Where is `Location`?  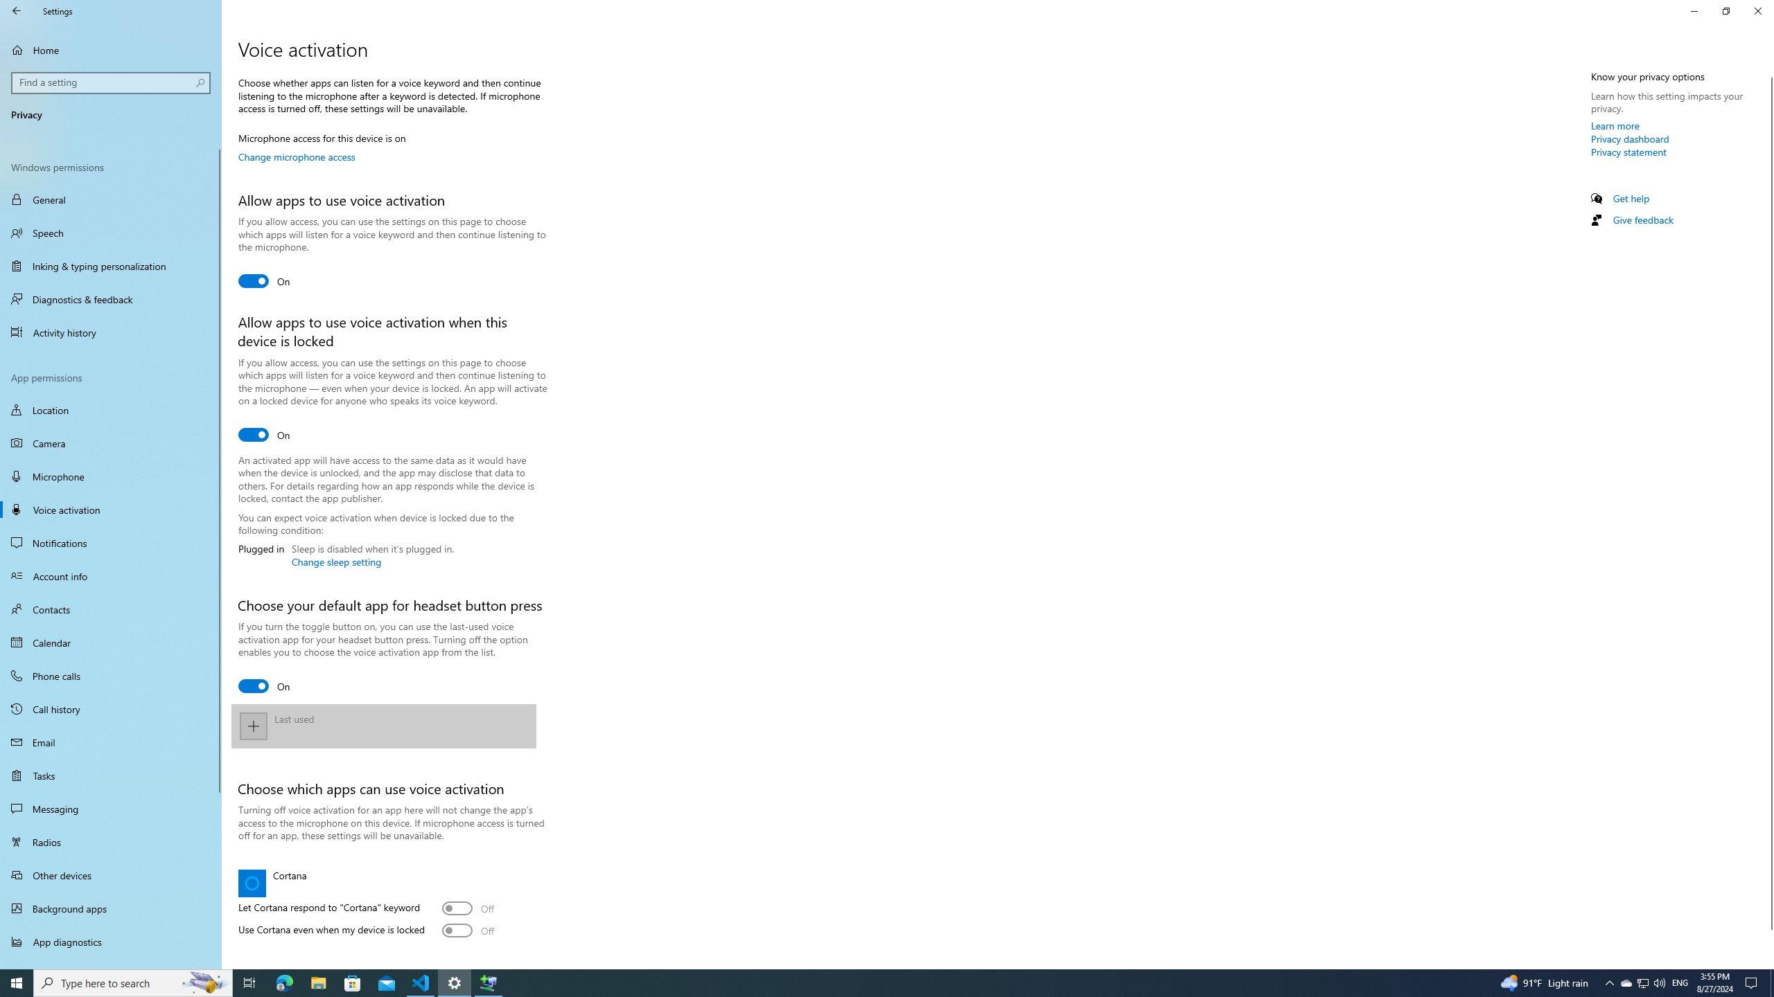 Location is located at coordinates (111, 410).